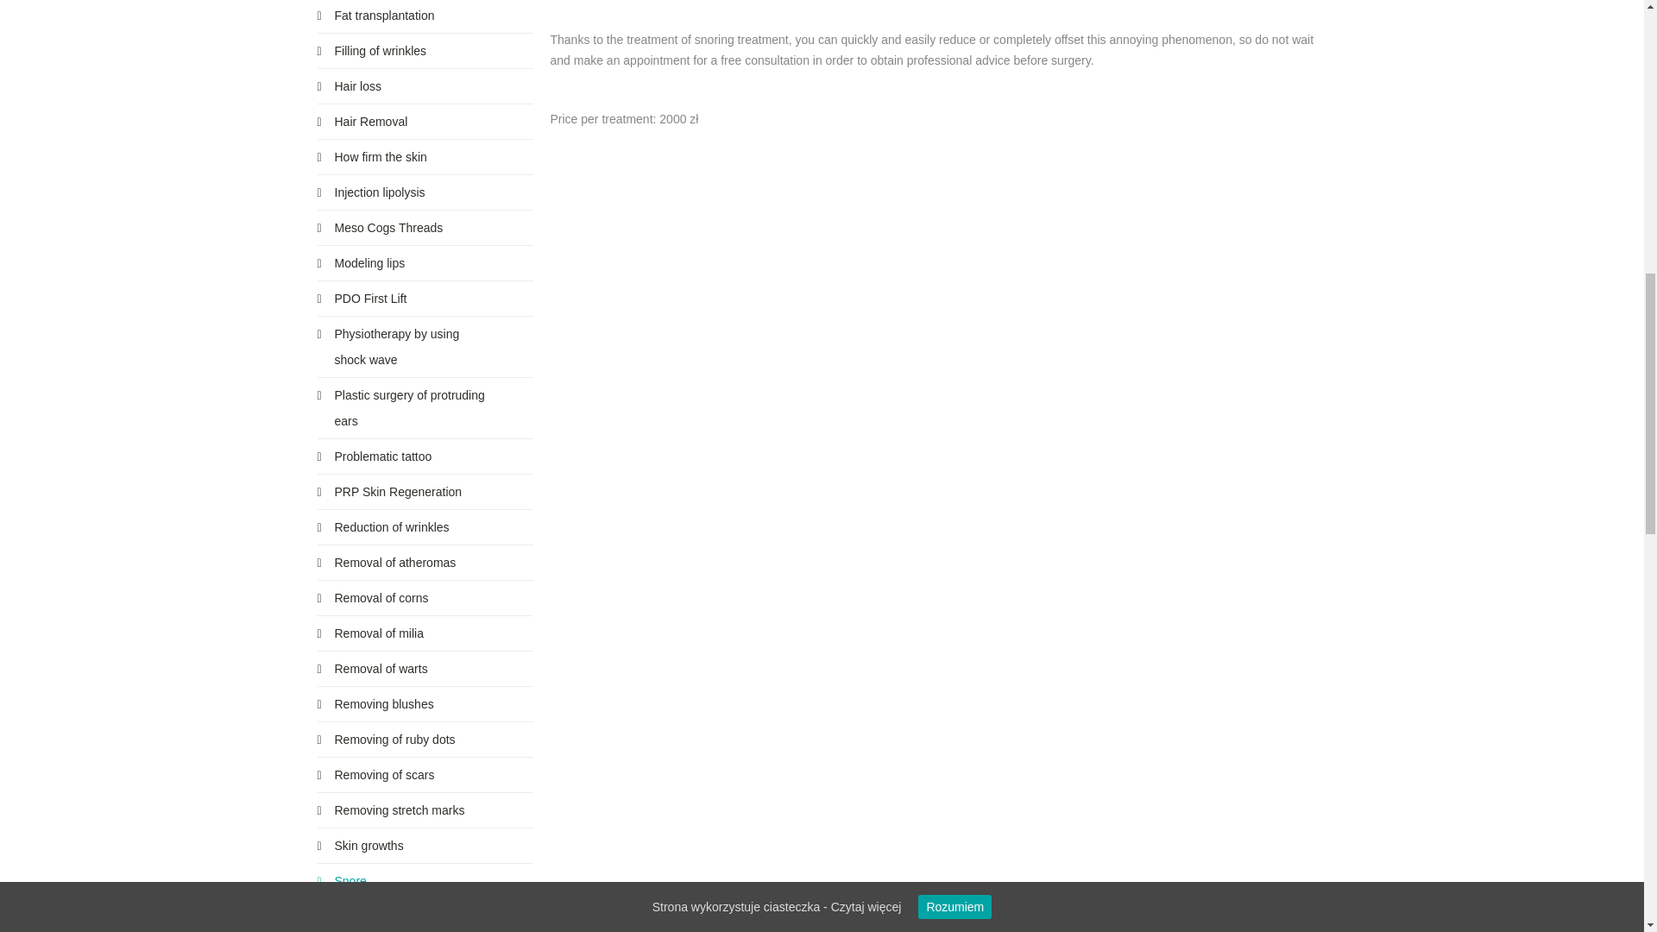  What do you see at coordinates (425, 410) in the screenshot?
I see `Plastic surgery of protruding ears` at bounding box center [425, 410].